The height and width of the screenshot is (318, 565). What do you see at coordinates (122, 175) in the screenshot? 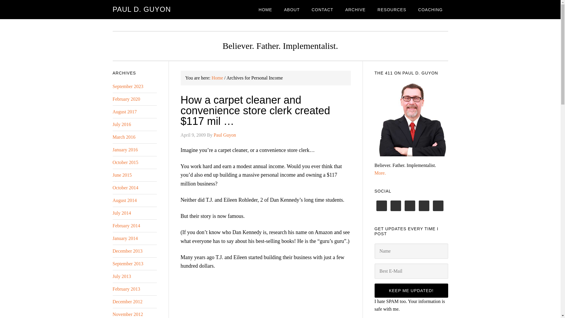
I see `June 2015` at bounding box center [122, 175].